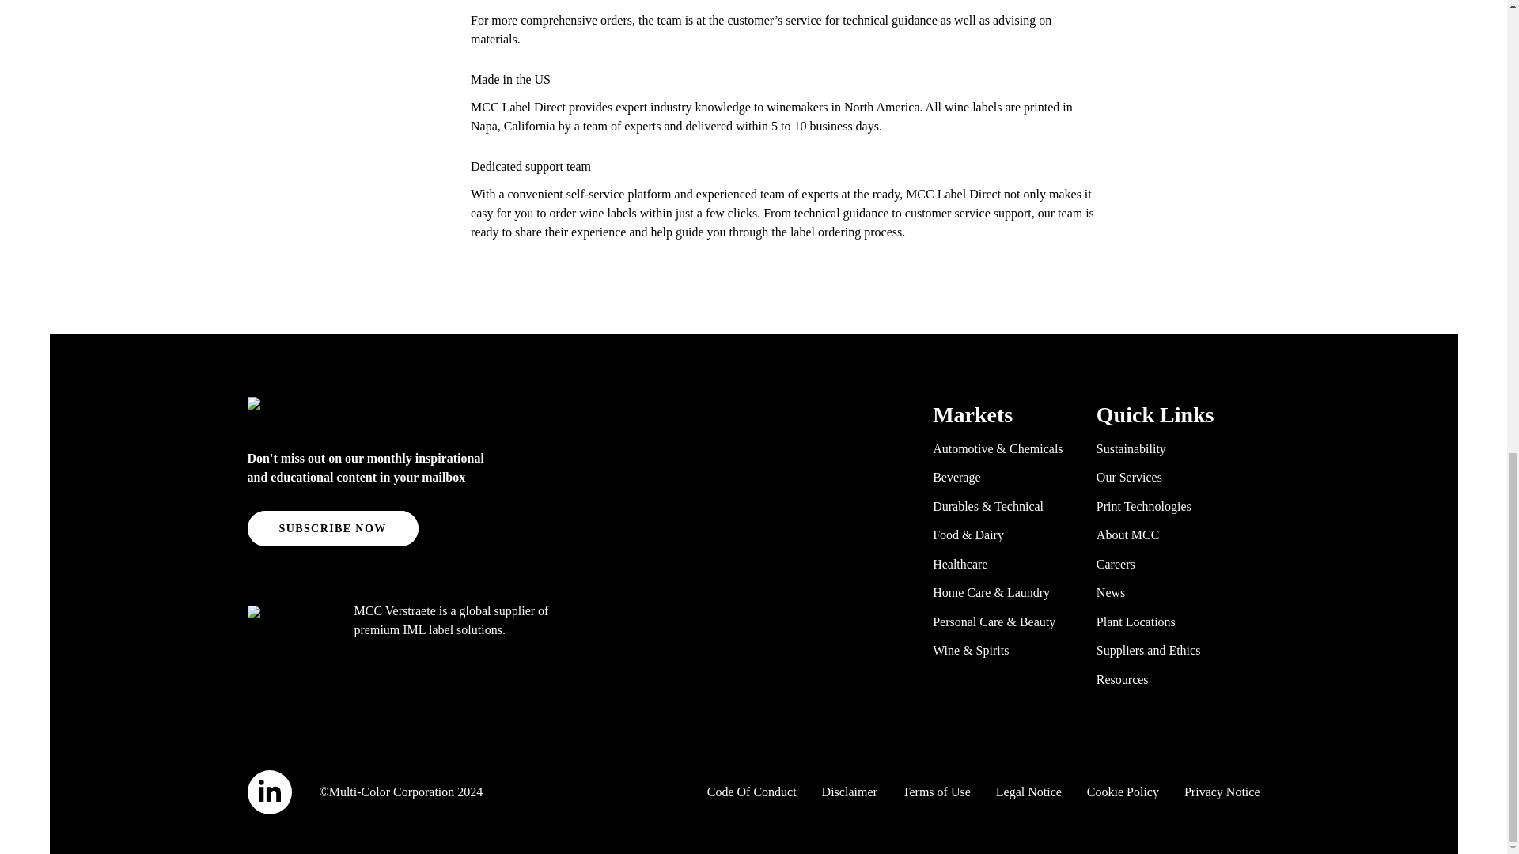  I want to click on Back to Home, so click(389, 413).